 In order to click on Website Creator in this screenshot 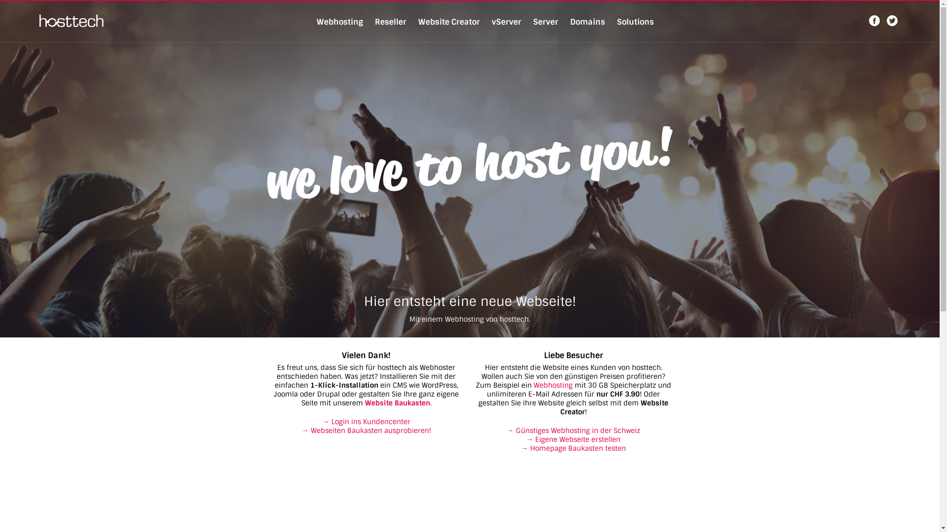, I will do `click(449, 22)`.